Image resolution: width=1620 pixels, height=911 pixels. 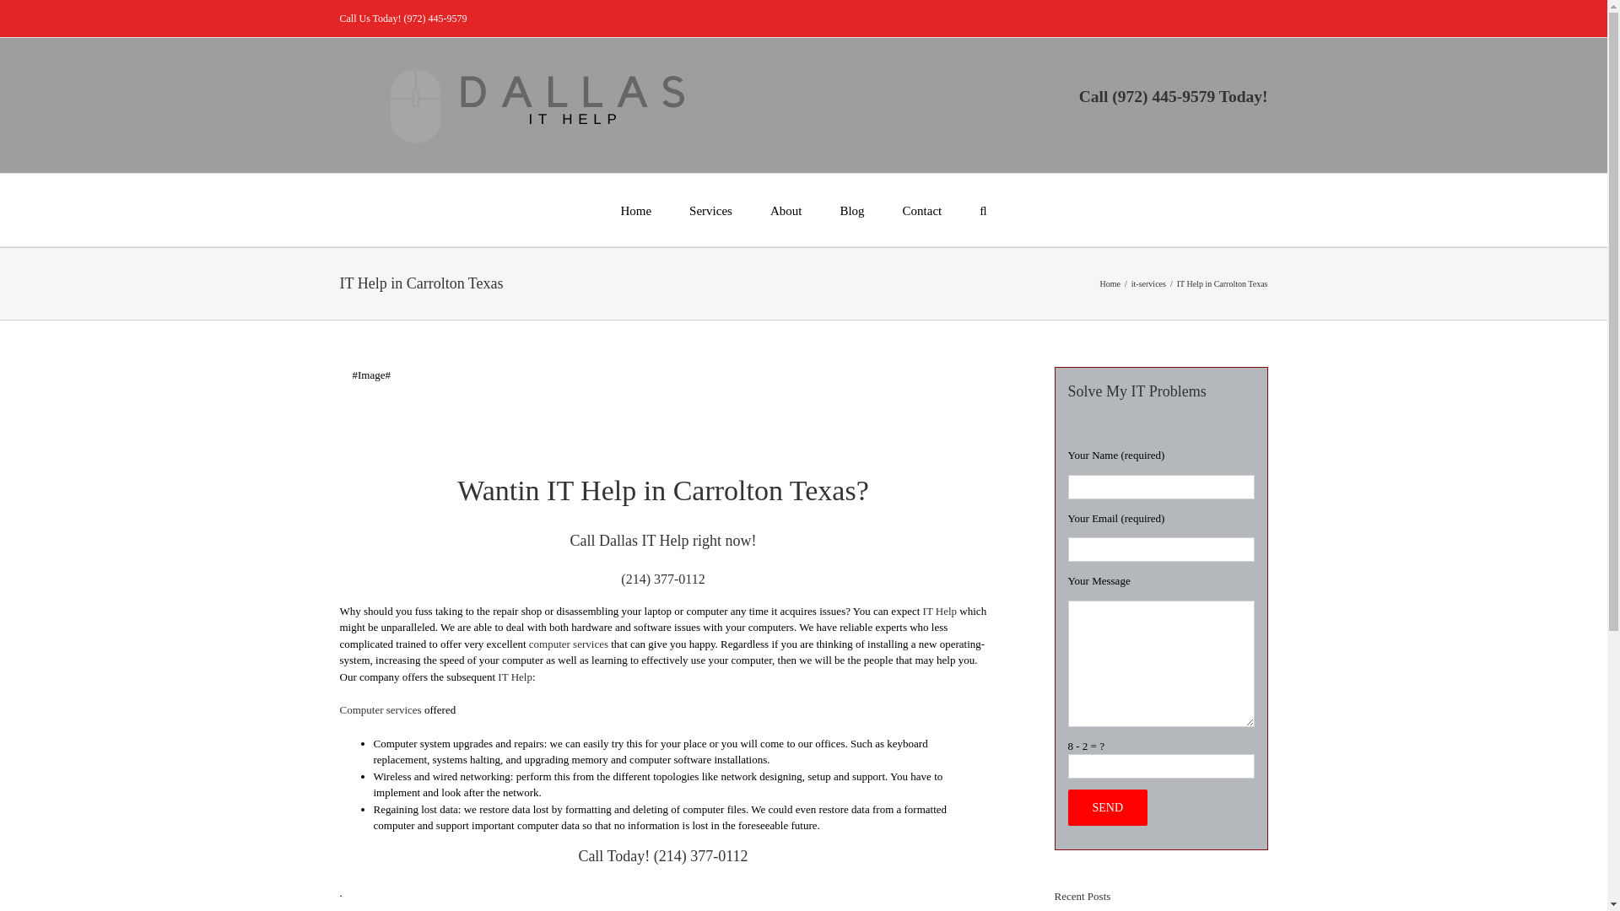 What do you see at coordinates (1108, 807) in the screenshot?
I see `Send` at bounding box center [1108, 807].